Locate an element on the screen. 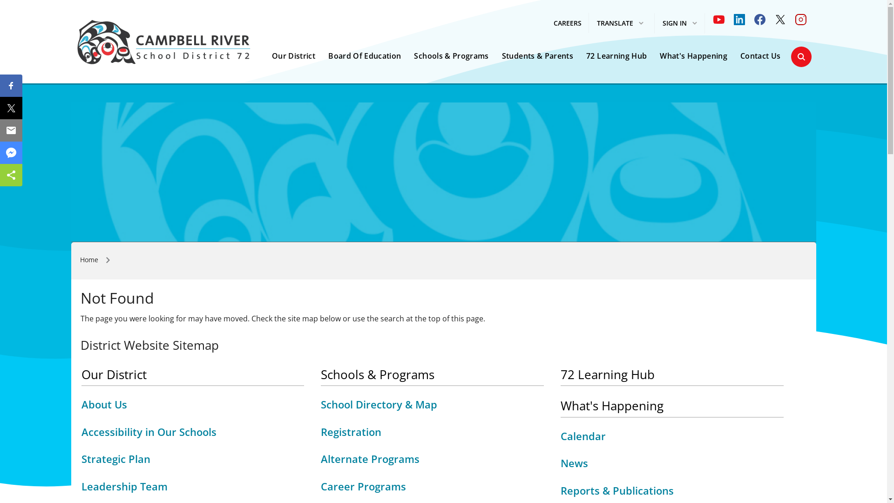 The width and height of the screenshot is (894, 503). Site Map is located at coordinates (135, 260).